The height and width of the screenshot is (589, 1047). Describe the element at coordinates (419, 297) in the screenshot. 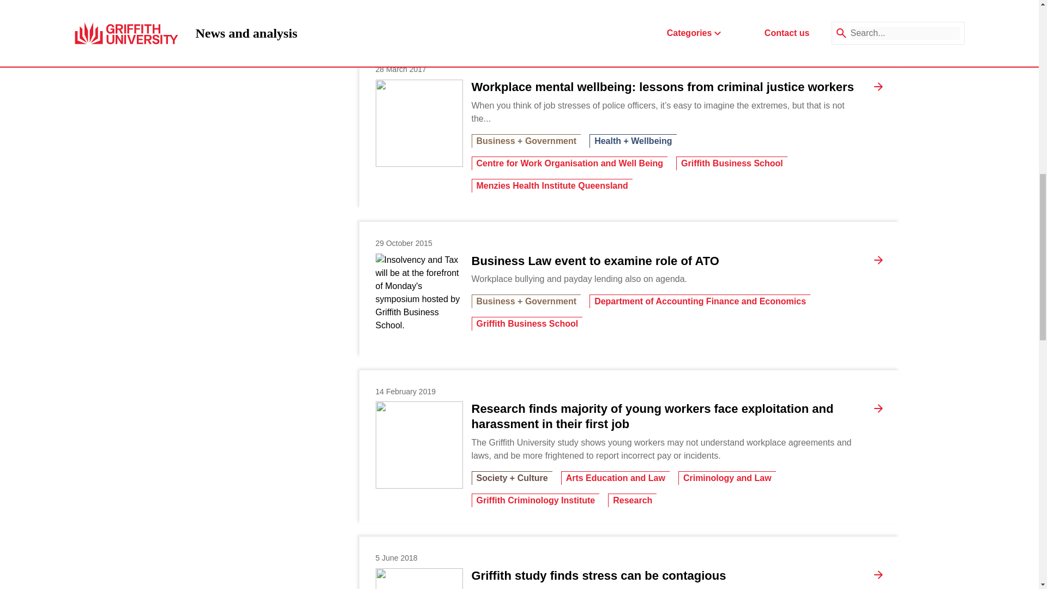

I see `Business Law event to examine role of ATO` at that location.